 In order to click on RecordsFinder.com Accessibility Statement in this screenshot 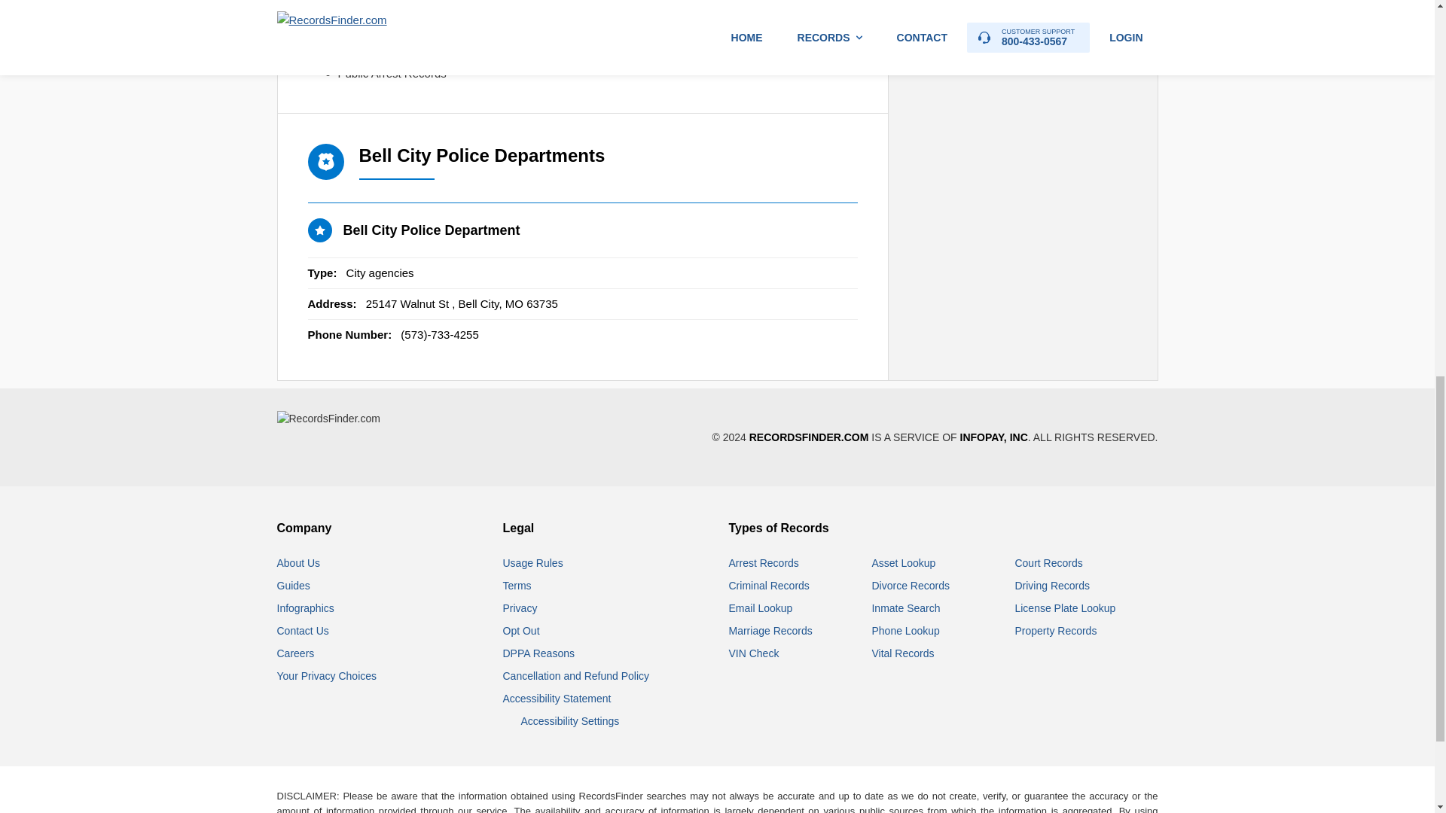, I will do `click(557, 699)`.